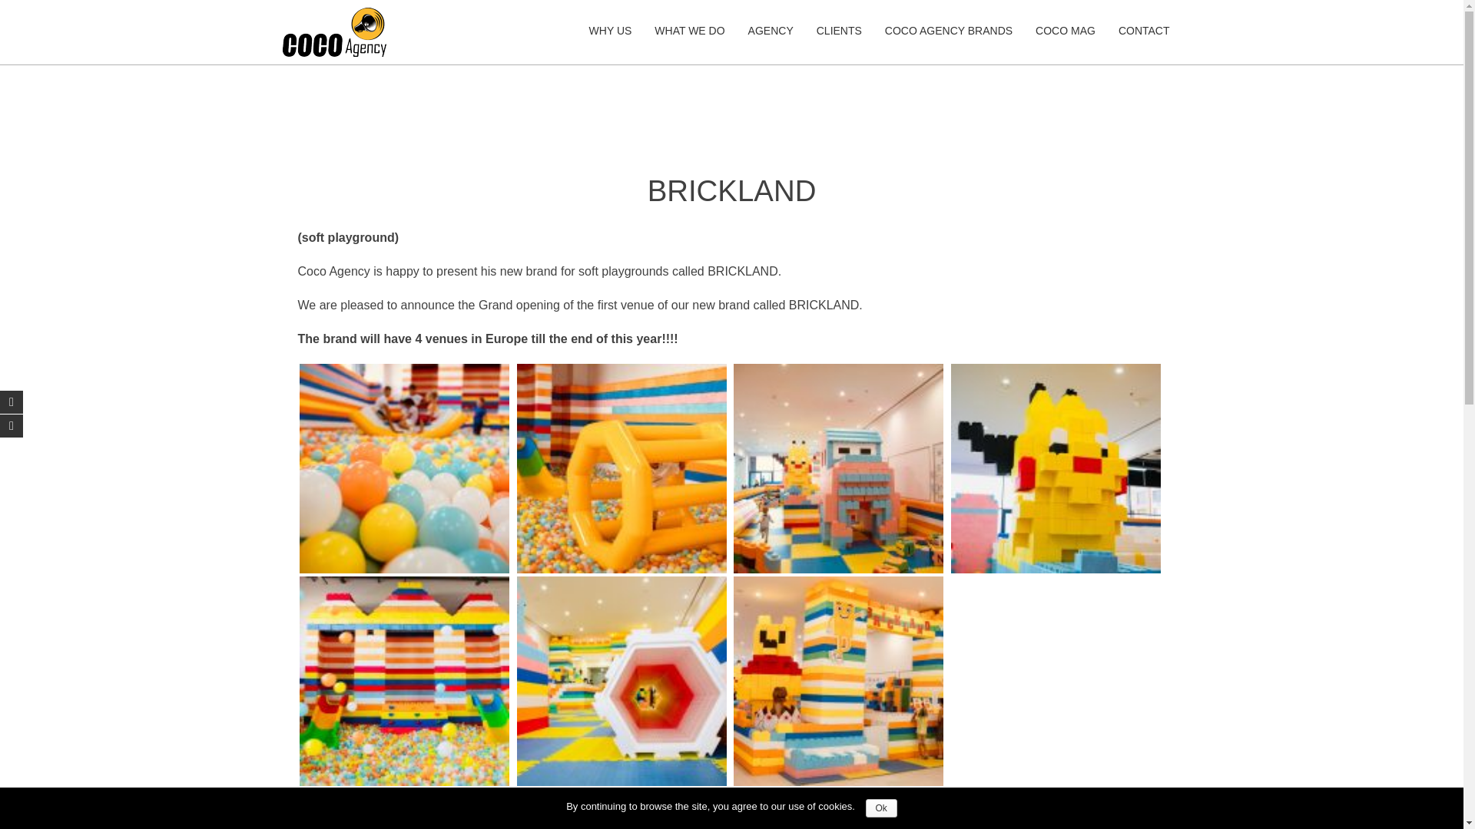 This screenshot has height=829, width=1475. What do you see at coordinates (1065, 31) in the screenshot?
I see `COCO MAG` at bounding box center [1065, 31].